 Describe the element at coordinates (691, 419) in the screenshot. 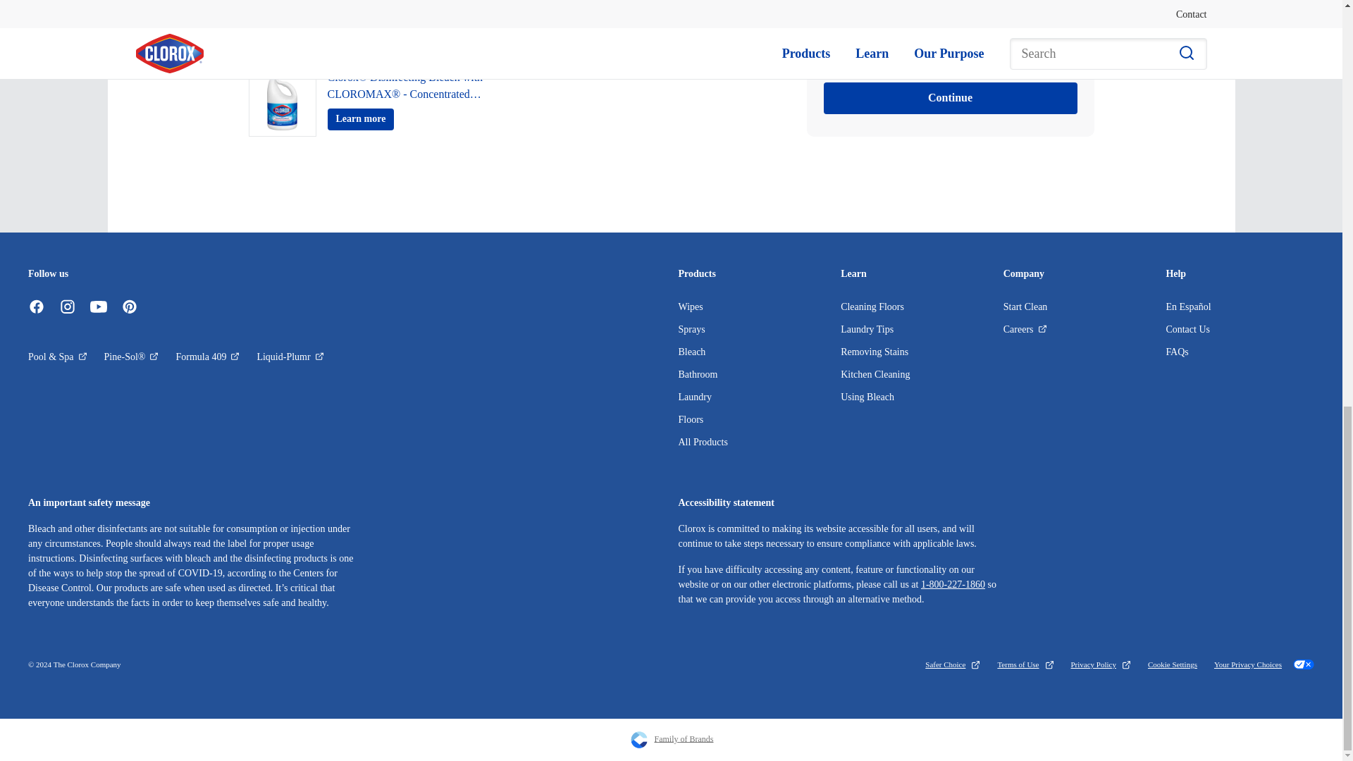

I see `Floors` at that location.